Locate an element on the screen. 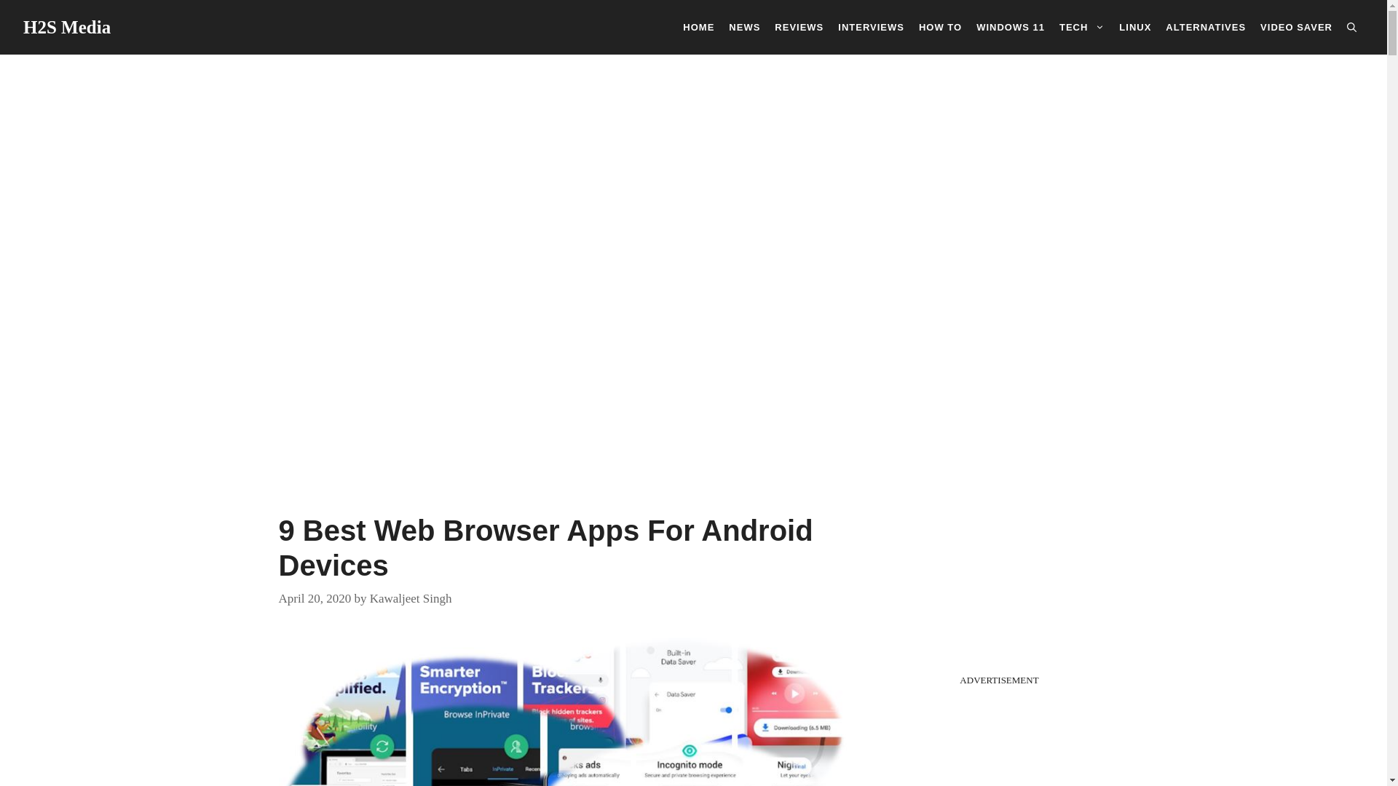 Image resolution: width=1398 pixels, height=786 pixels. View all posts by Kawaljeet Singh is located at coordinates (411, 598).